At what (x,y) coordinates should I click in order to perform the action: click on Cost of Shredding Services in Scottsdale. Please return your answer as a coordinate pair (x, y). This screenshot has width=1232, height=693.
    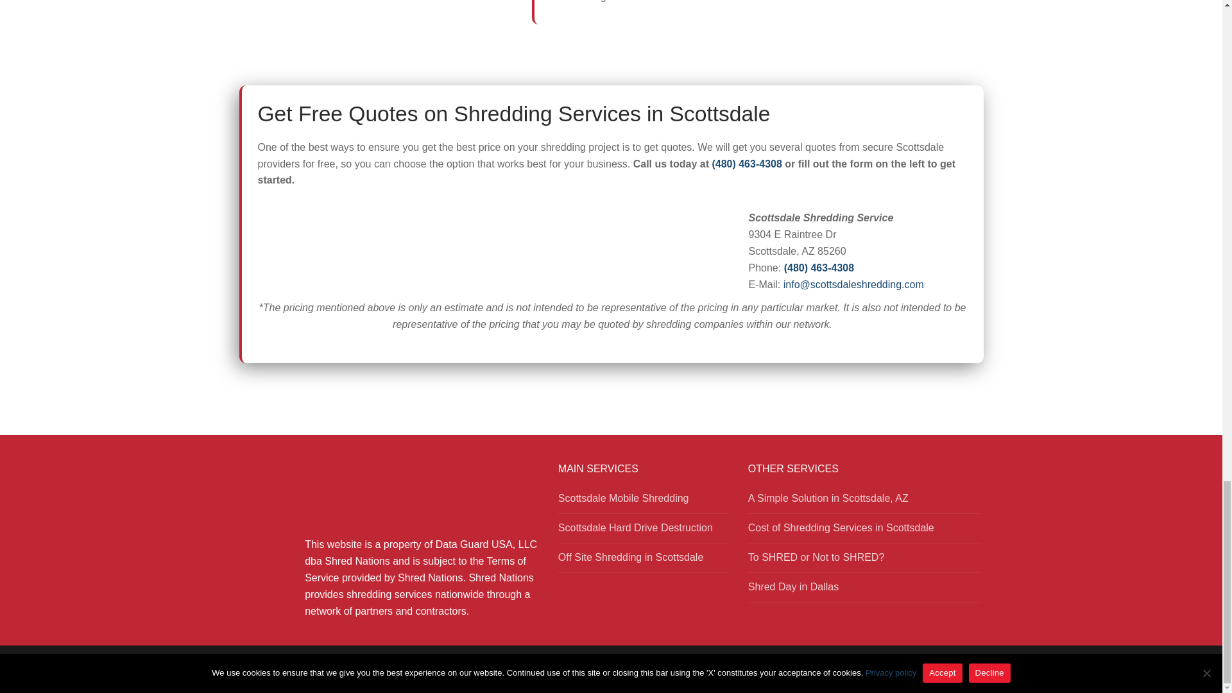
    Looking at the image, I should click on (864, 531).